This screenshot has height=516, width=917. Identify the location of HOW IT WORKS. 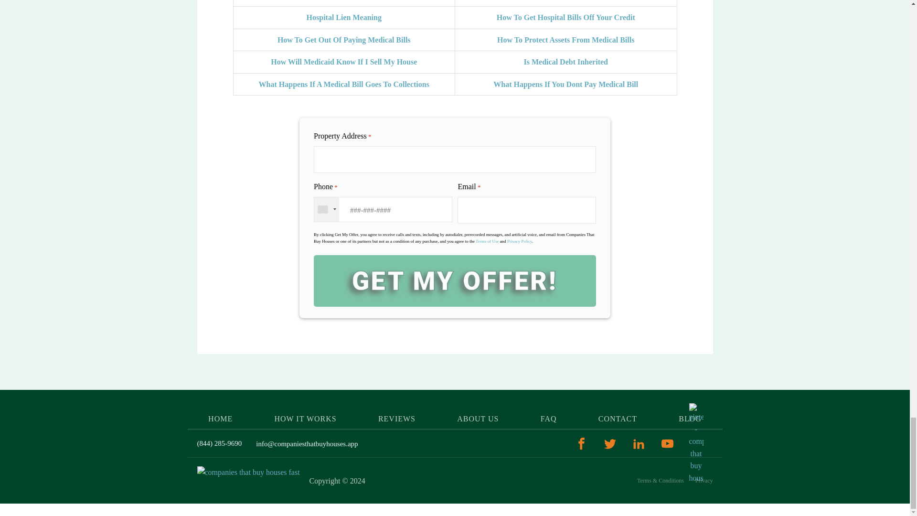
(305, 419).